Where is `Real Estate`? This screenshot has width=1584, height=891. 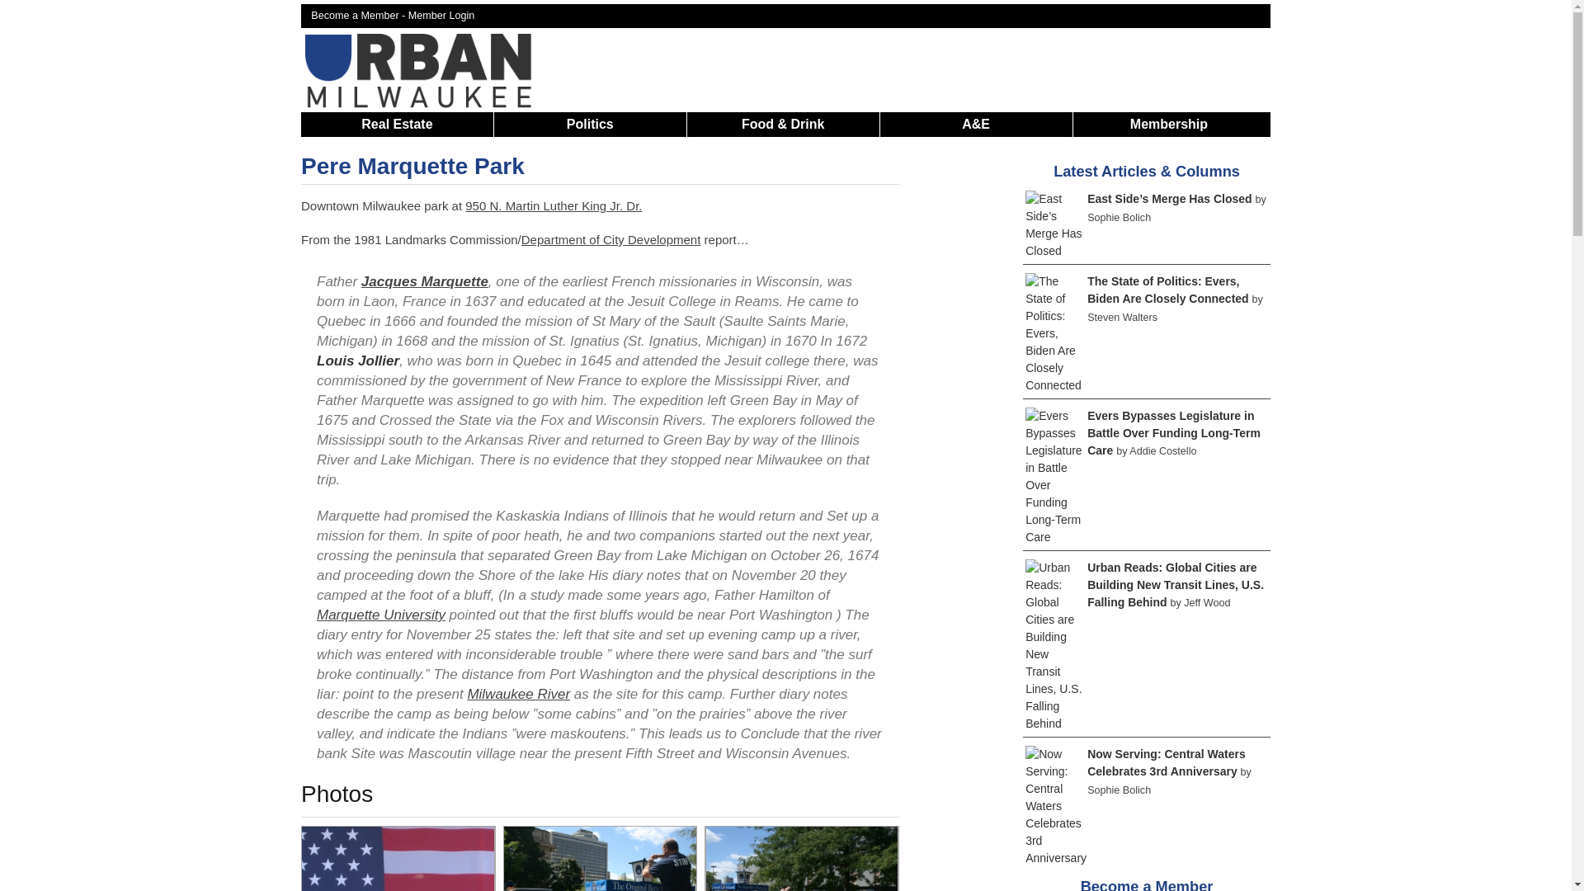 Real Estate is located at coordinates (396, 124).